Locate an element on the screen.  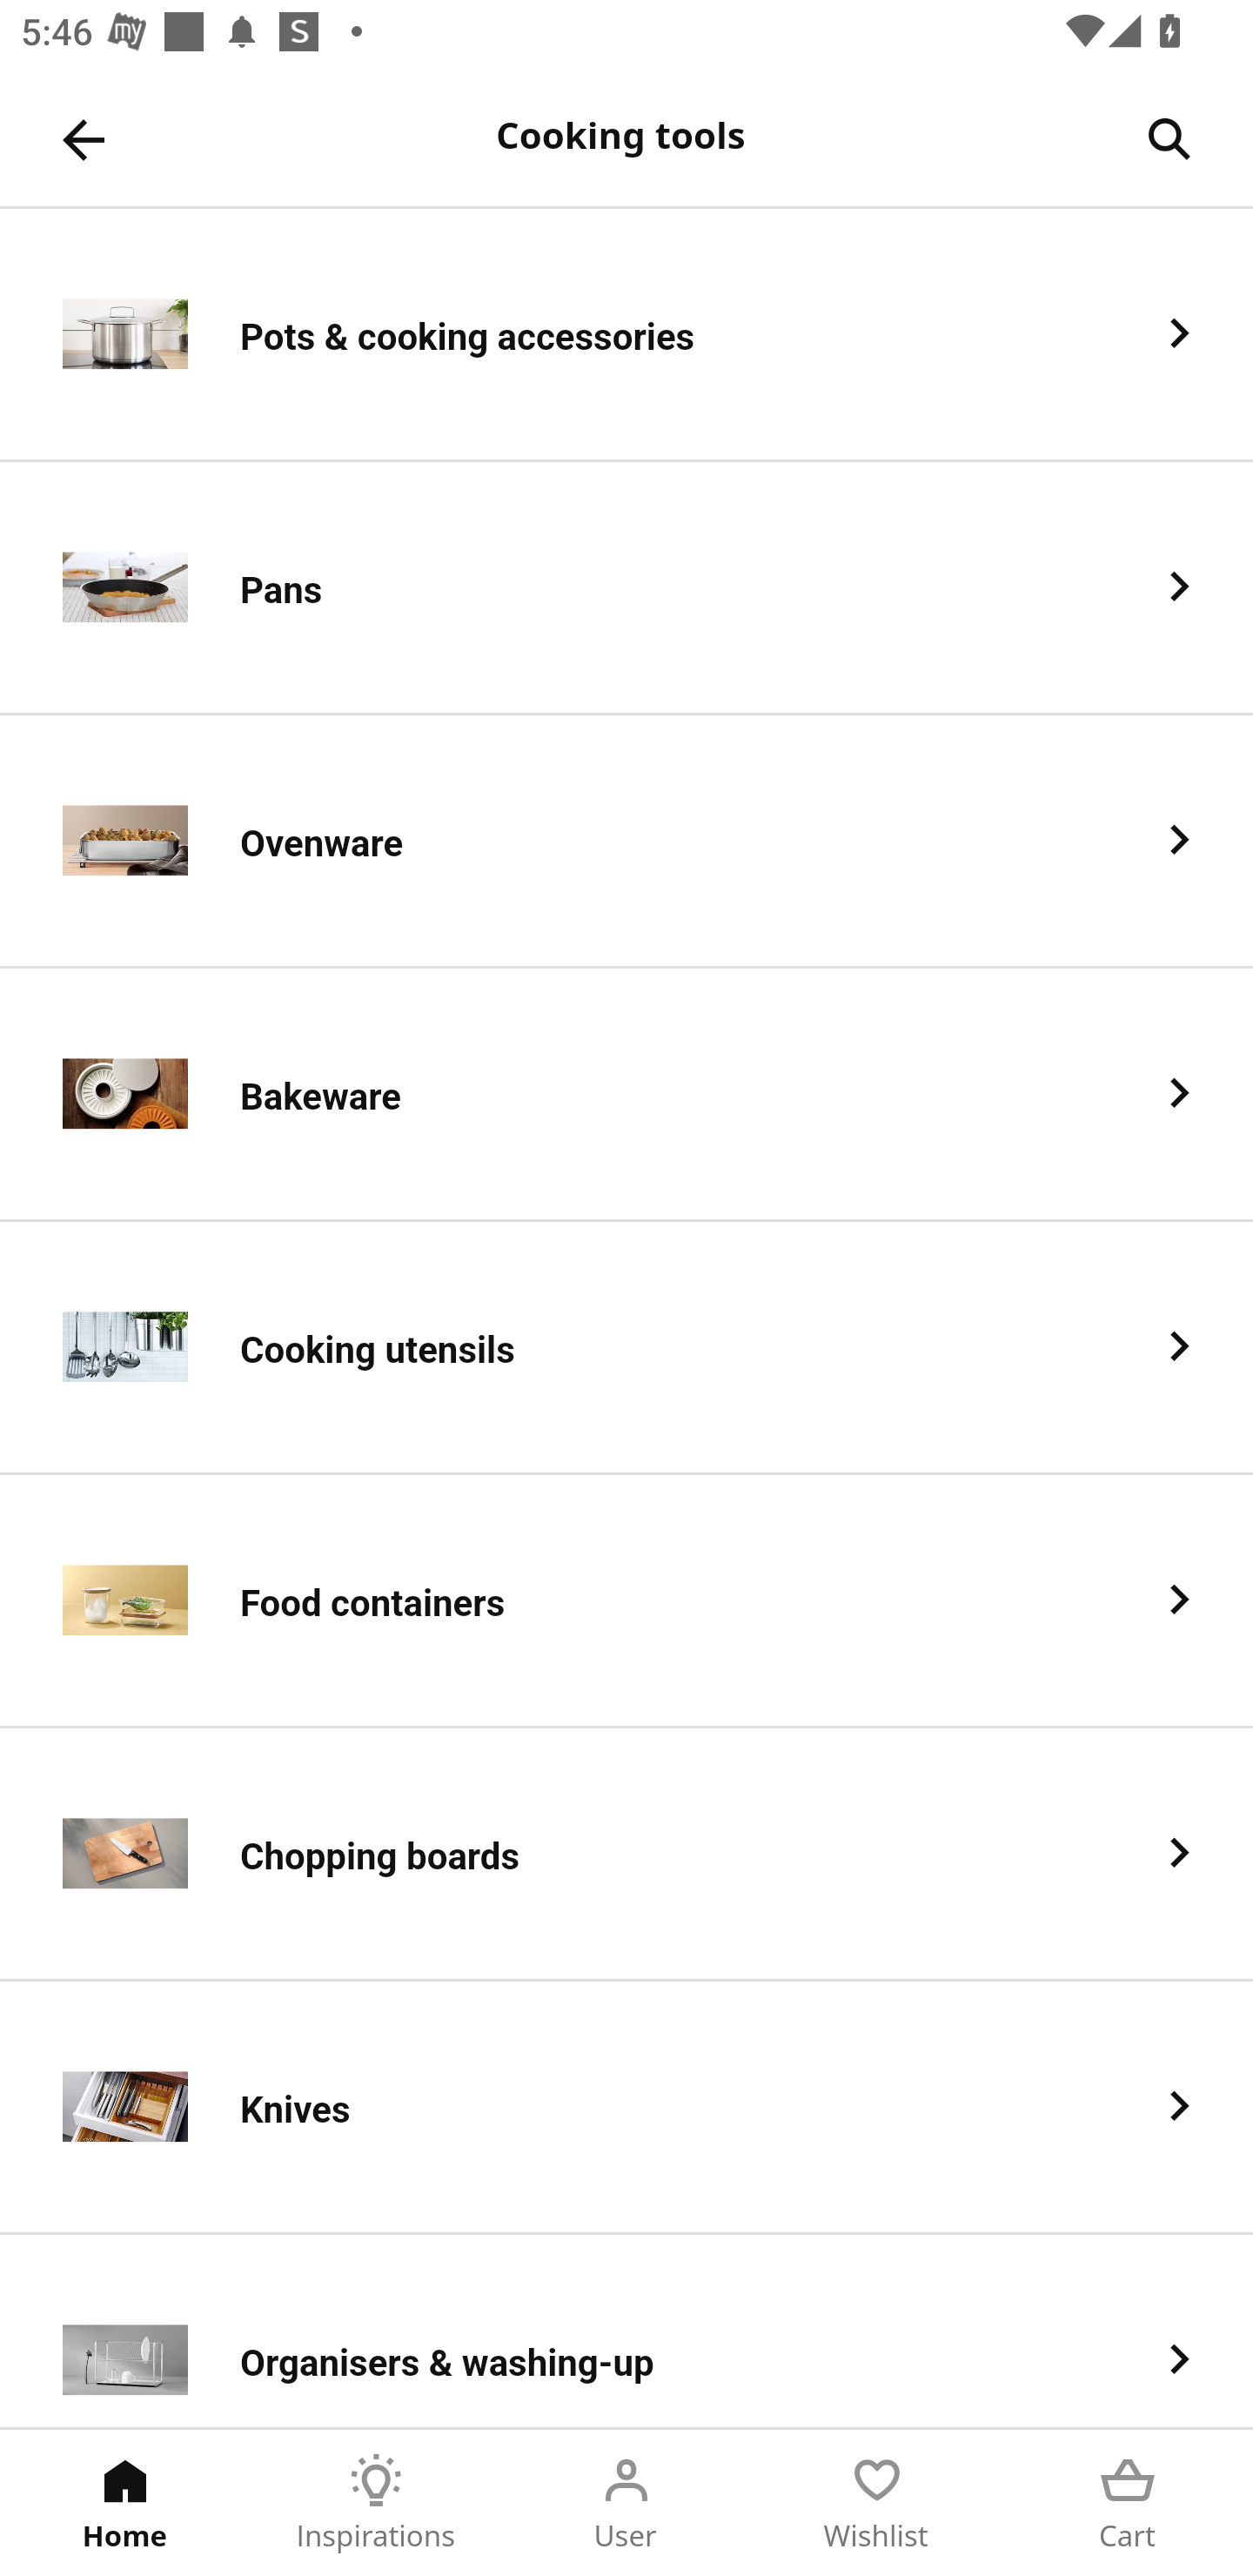
Wishlist
Tab 4 of 5 is located at coordinates (877, 2503).